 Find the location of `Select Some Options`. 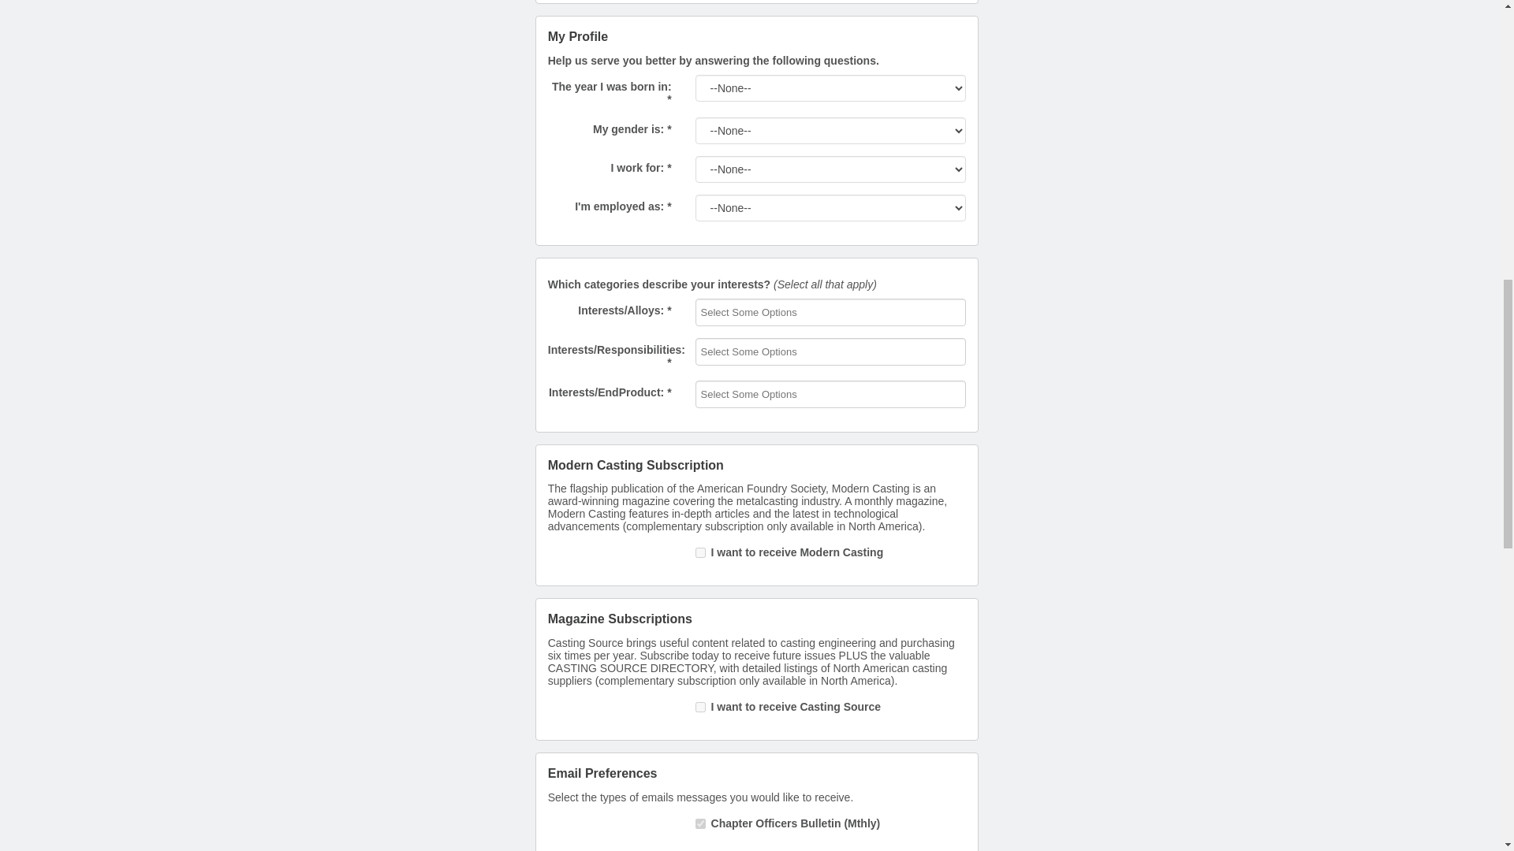

Select Some Options is located at coordinates (759, 351).